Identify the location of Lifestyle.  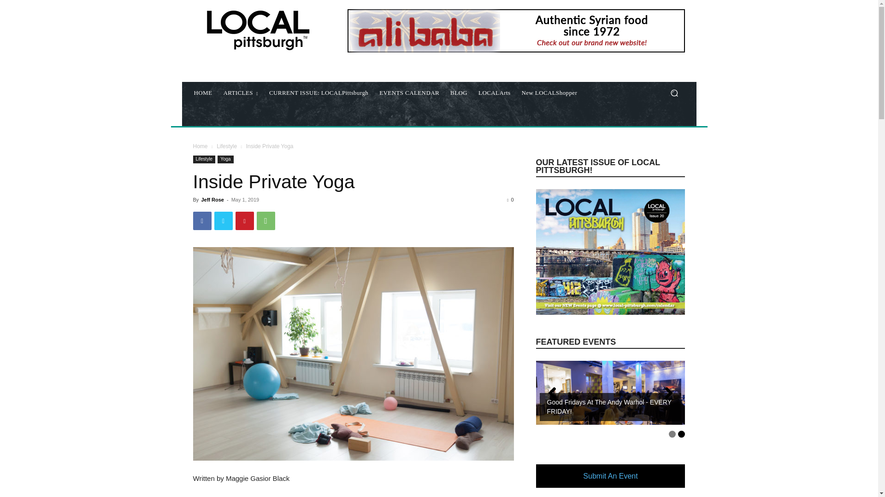
(204, 159).